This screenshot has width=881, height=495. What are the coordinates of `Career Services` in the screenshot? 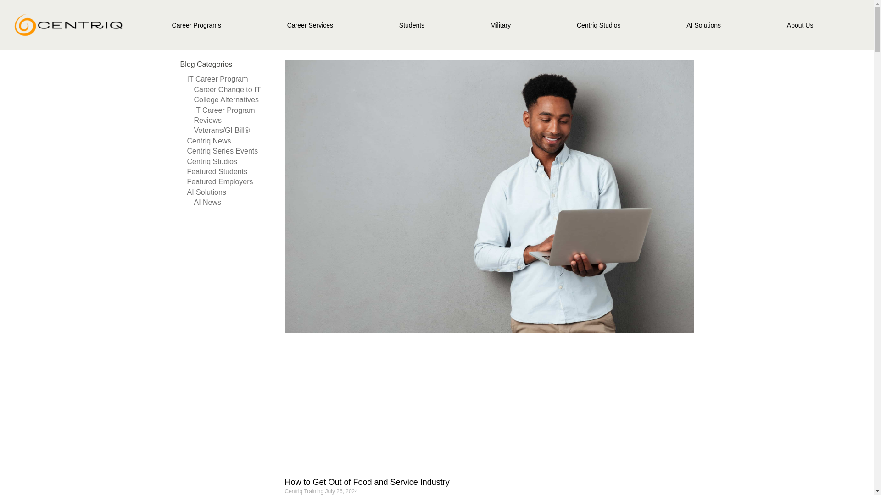 It's located at (310, 25).